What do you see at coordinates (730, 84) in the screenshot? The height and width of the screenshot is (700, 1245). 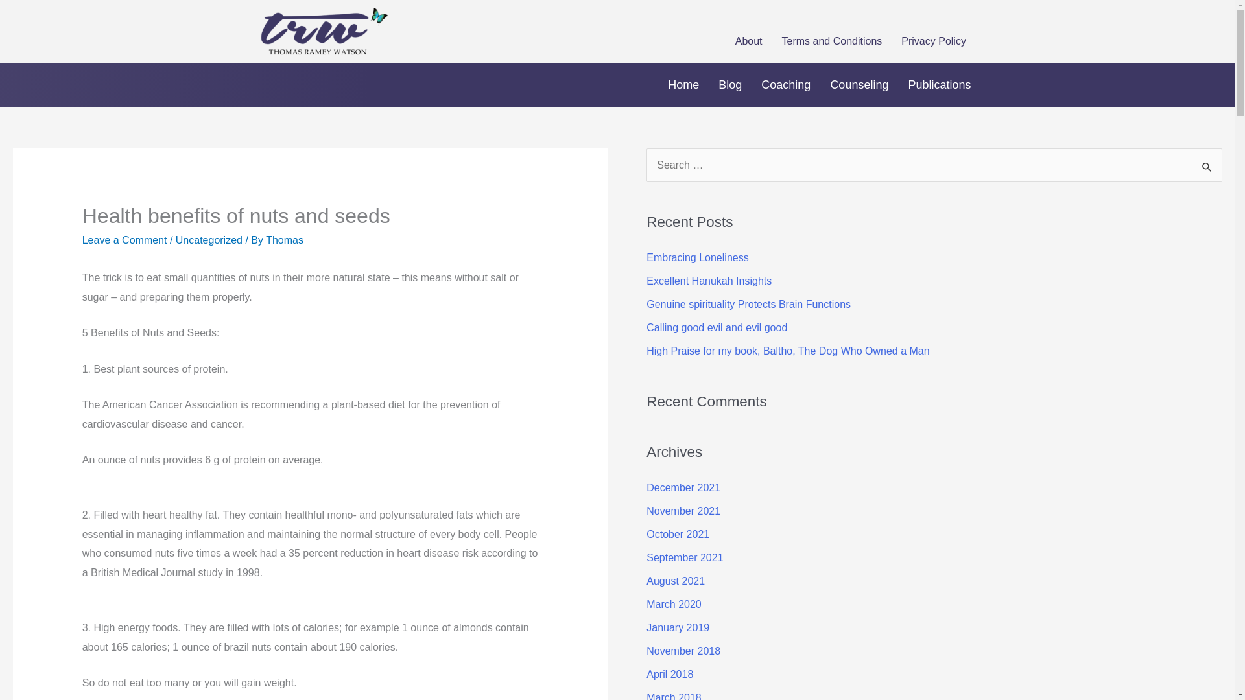 I see `Blog` at bounding box center [730, 84].